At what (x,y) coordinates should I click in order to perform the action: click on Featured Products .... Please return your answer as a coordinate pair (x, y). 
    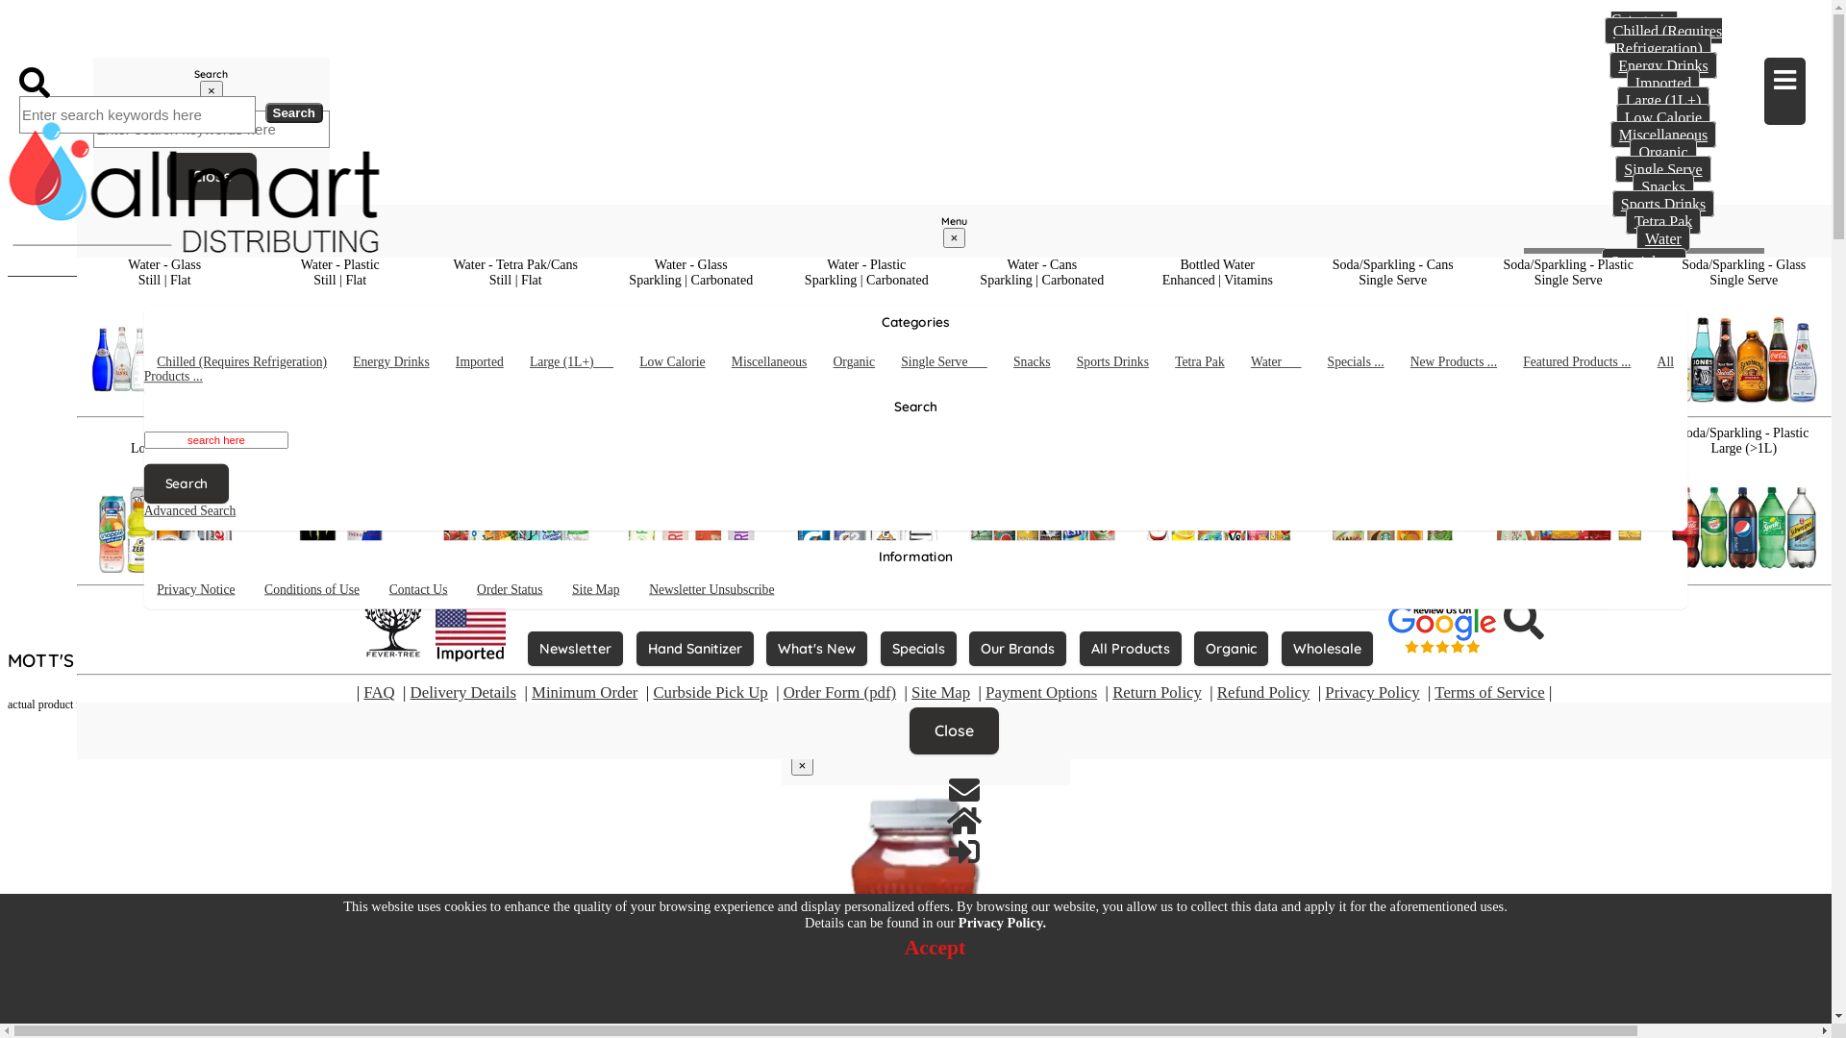
    Looking at the image, I should click on (1589, 363).